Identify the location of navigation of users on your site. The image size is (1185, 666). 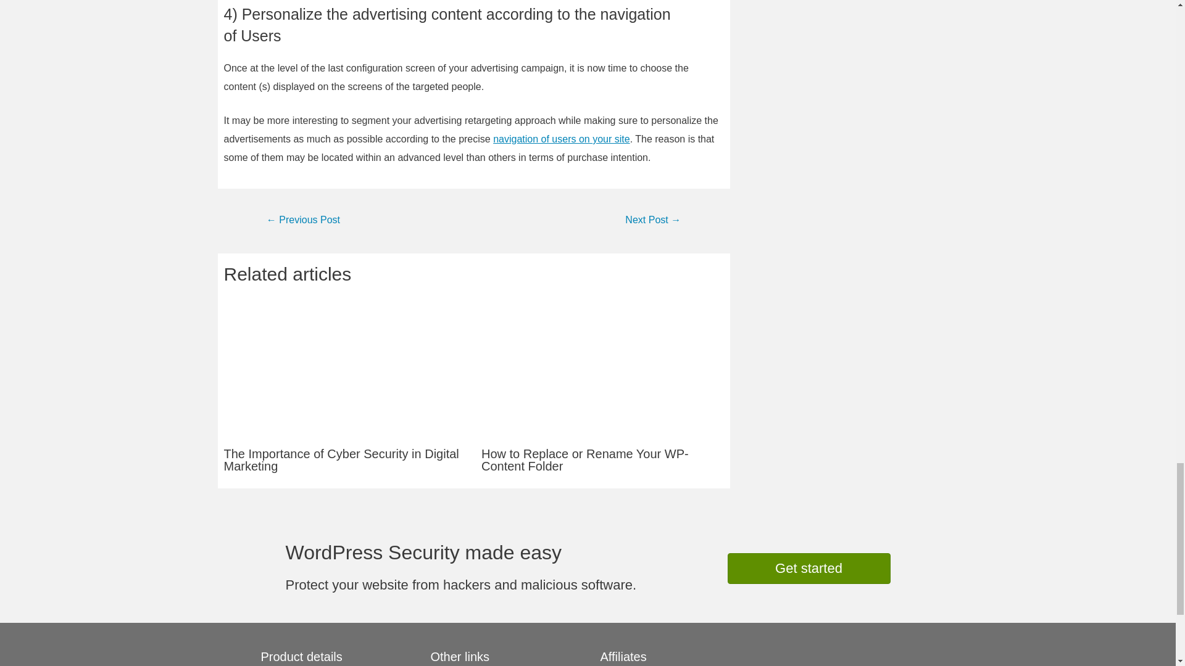
(560, 139).